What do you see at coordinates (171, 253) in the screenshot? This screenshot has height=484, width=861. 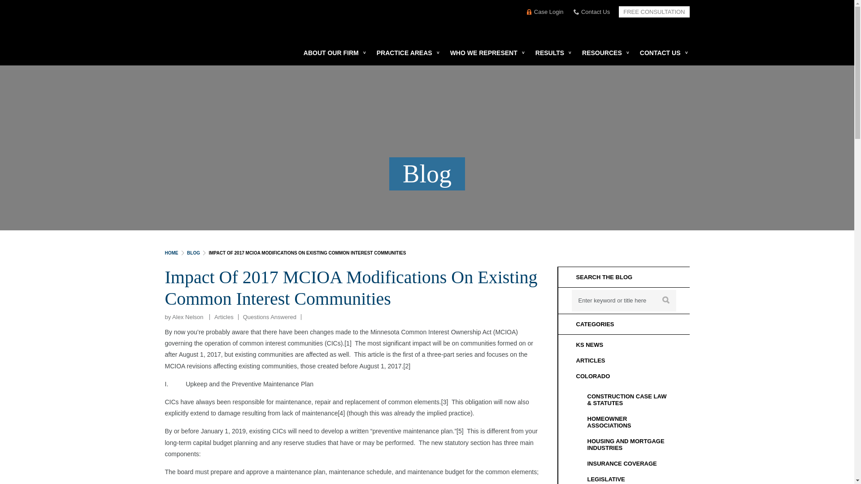 I see `HOME` at bounding box center [171, 253].